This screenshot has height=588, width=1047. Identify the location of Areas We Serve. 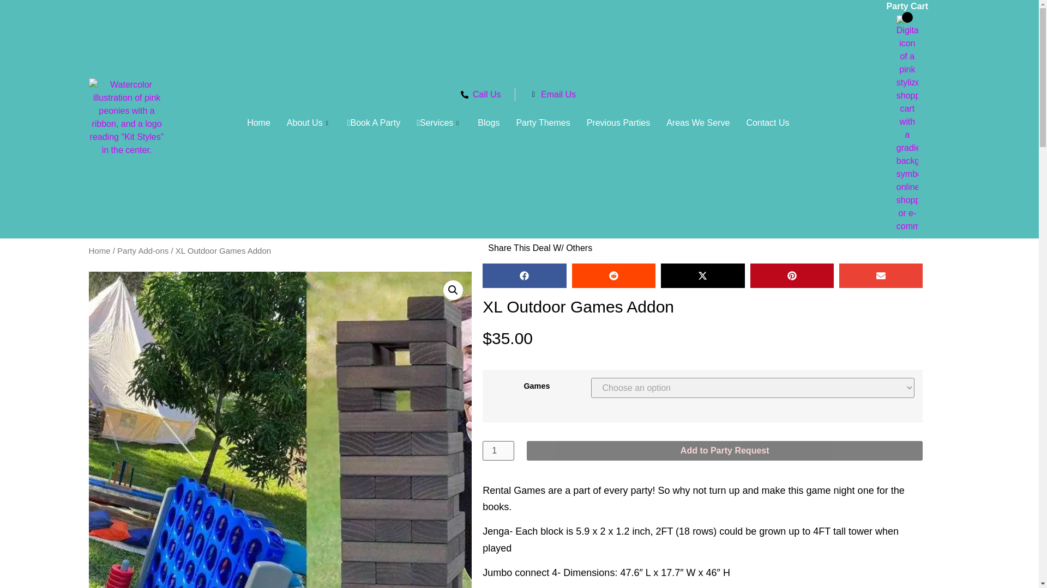
(698, 122).